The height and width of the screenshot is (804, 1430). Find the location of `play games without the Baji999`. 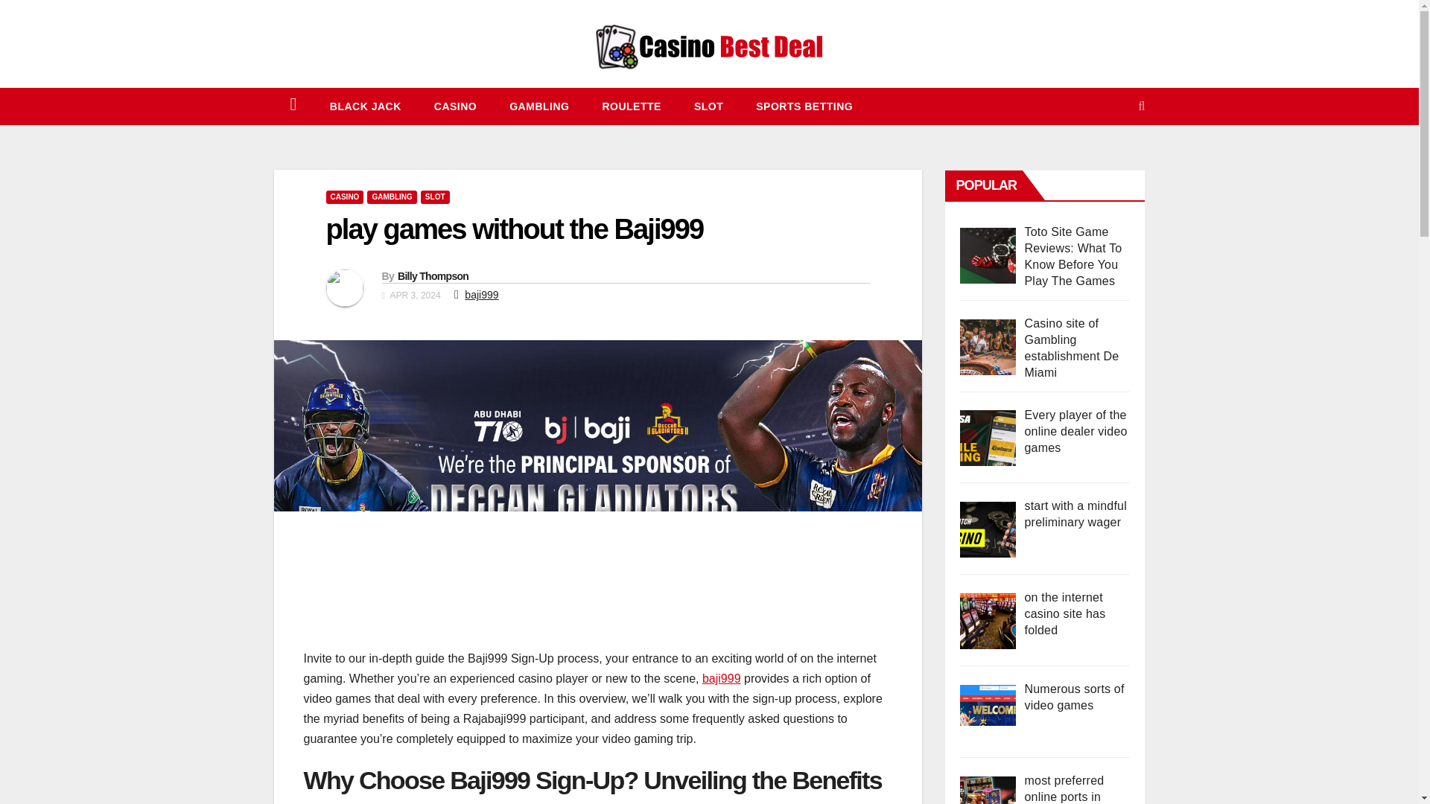

play games without the Baji999 is located at coordinates (514, 229).